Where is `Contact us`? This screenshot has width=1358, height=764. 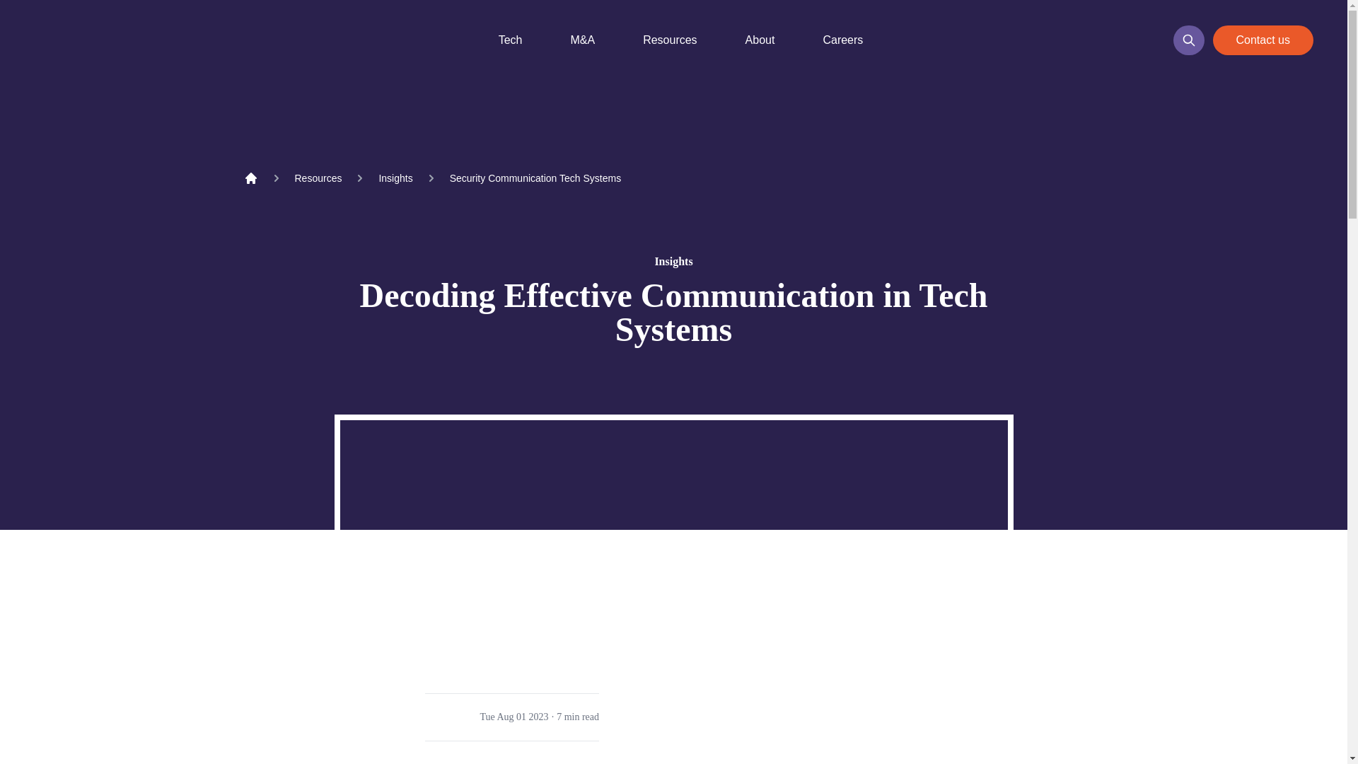 Contact us is located at coordinates (1263, 40).